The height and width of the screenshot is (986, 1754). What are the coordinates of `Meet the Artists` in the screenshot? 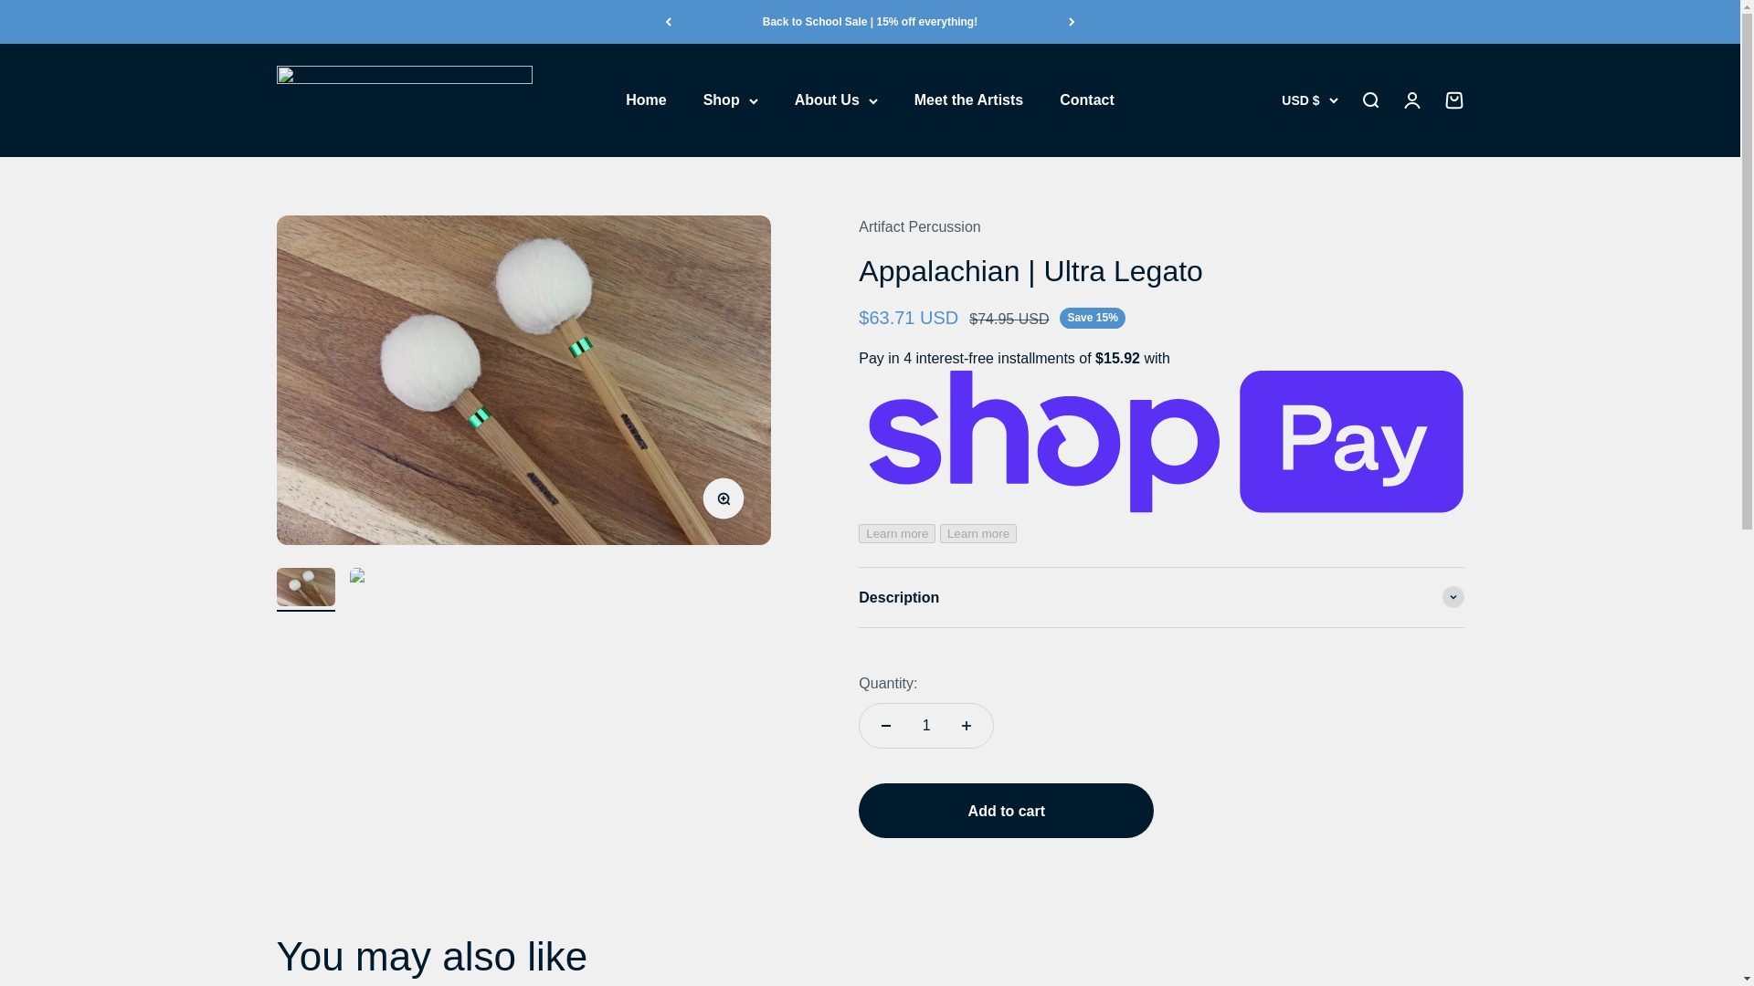 It's located at (968, 100).